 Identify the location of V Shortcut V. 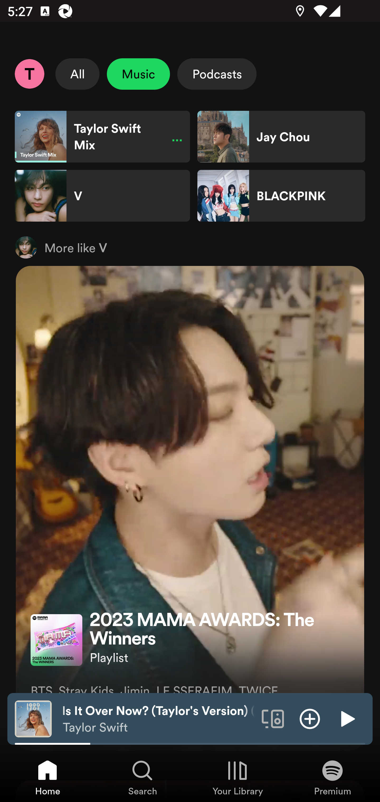
(102, 196).